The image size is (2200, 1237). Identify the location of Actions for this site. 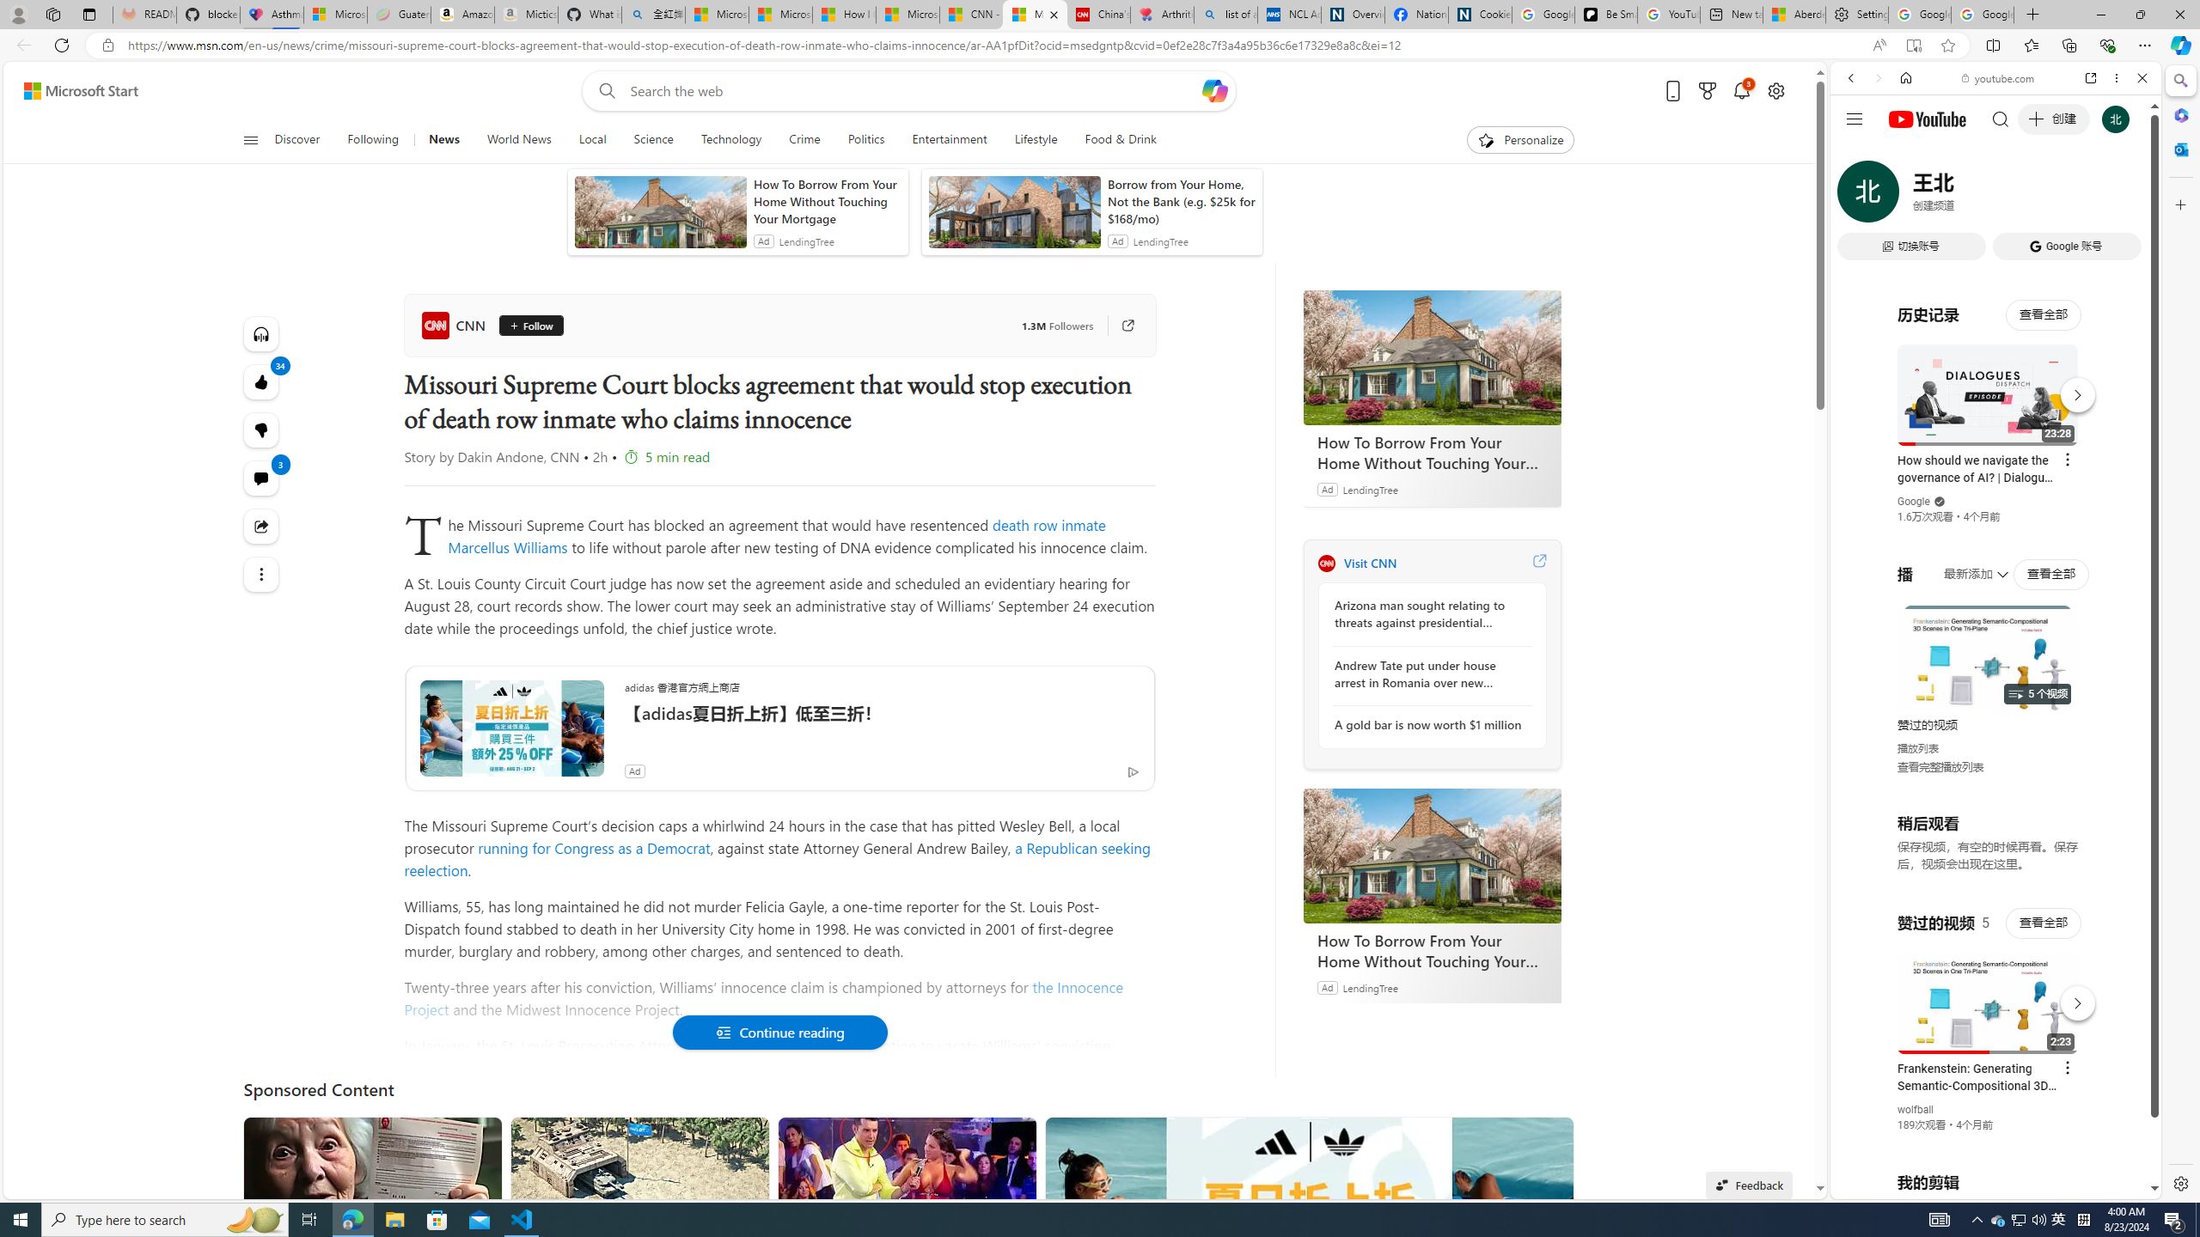
(2072, 999).